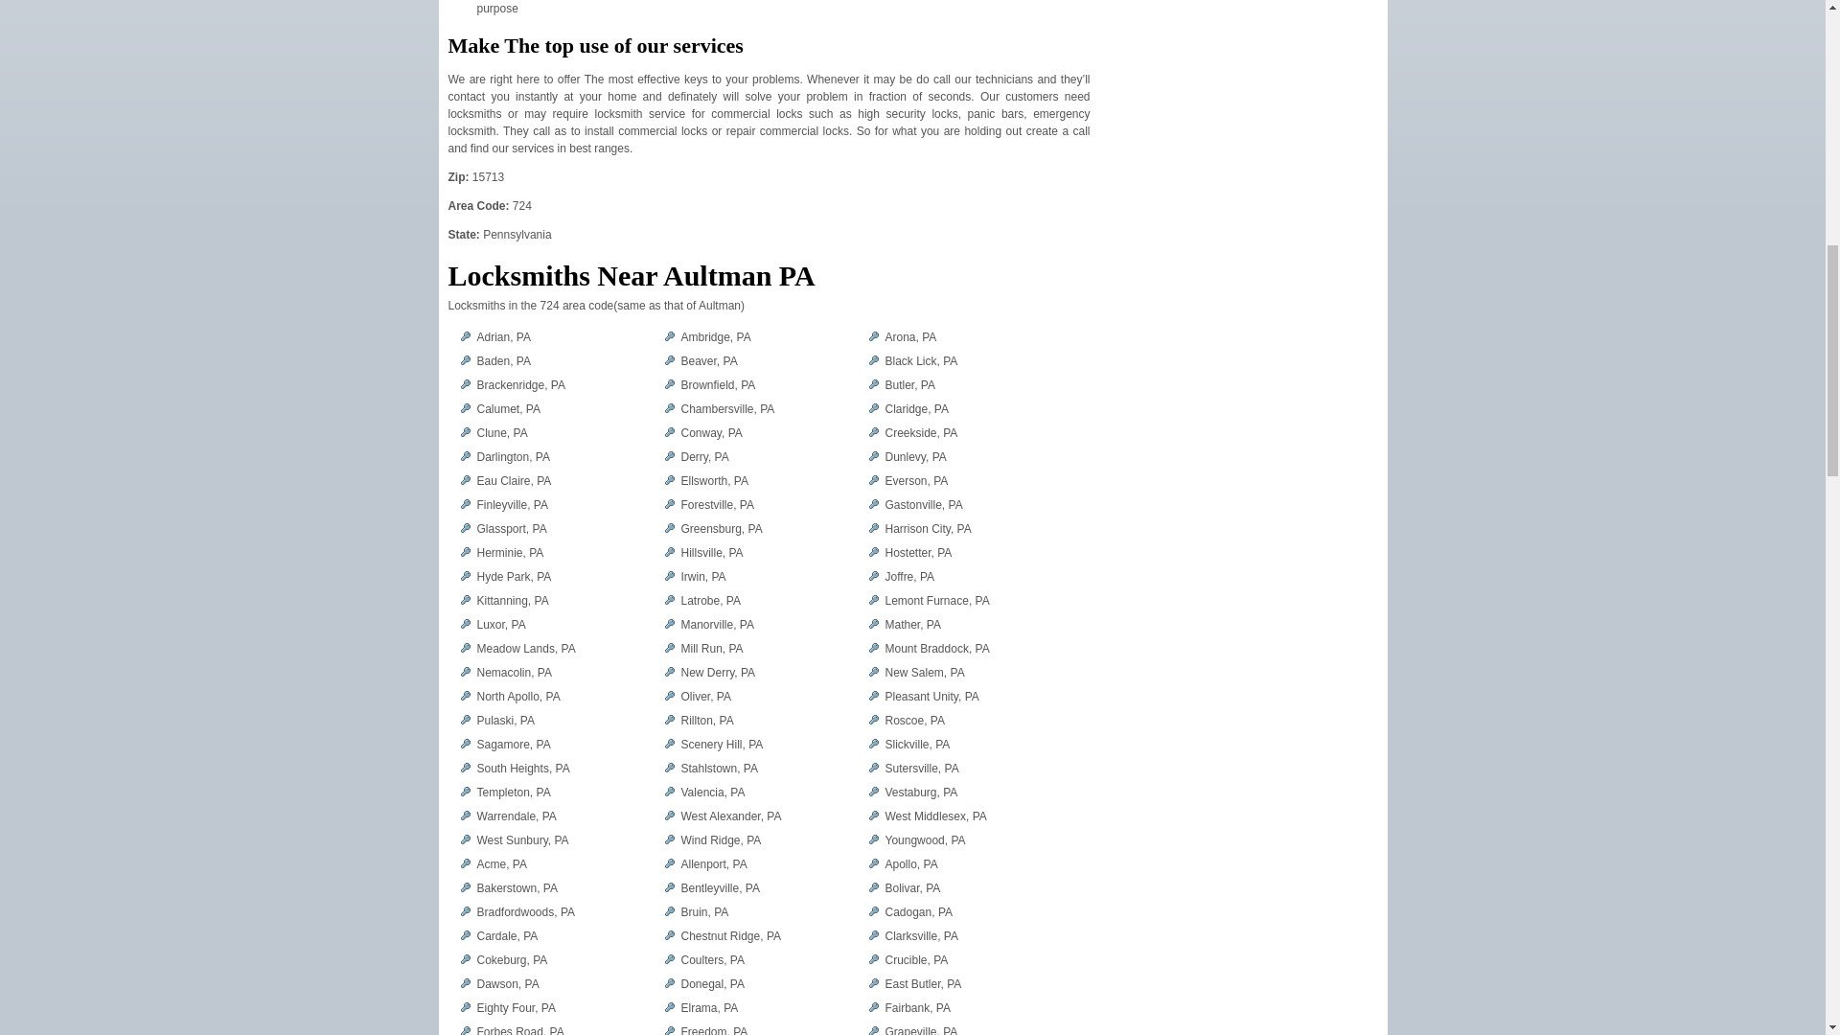  I want to click on Glassport, PA, so click(512, 529).